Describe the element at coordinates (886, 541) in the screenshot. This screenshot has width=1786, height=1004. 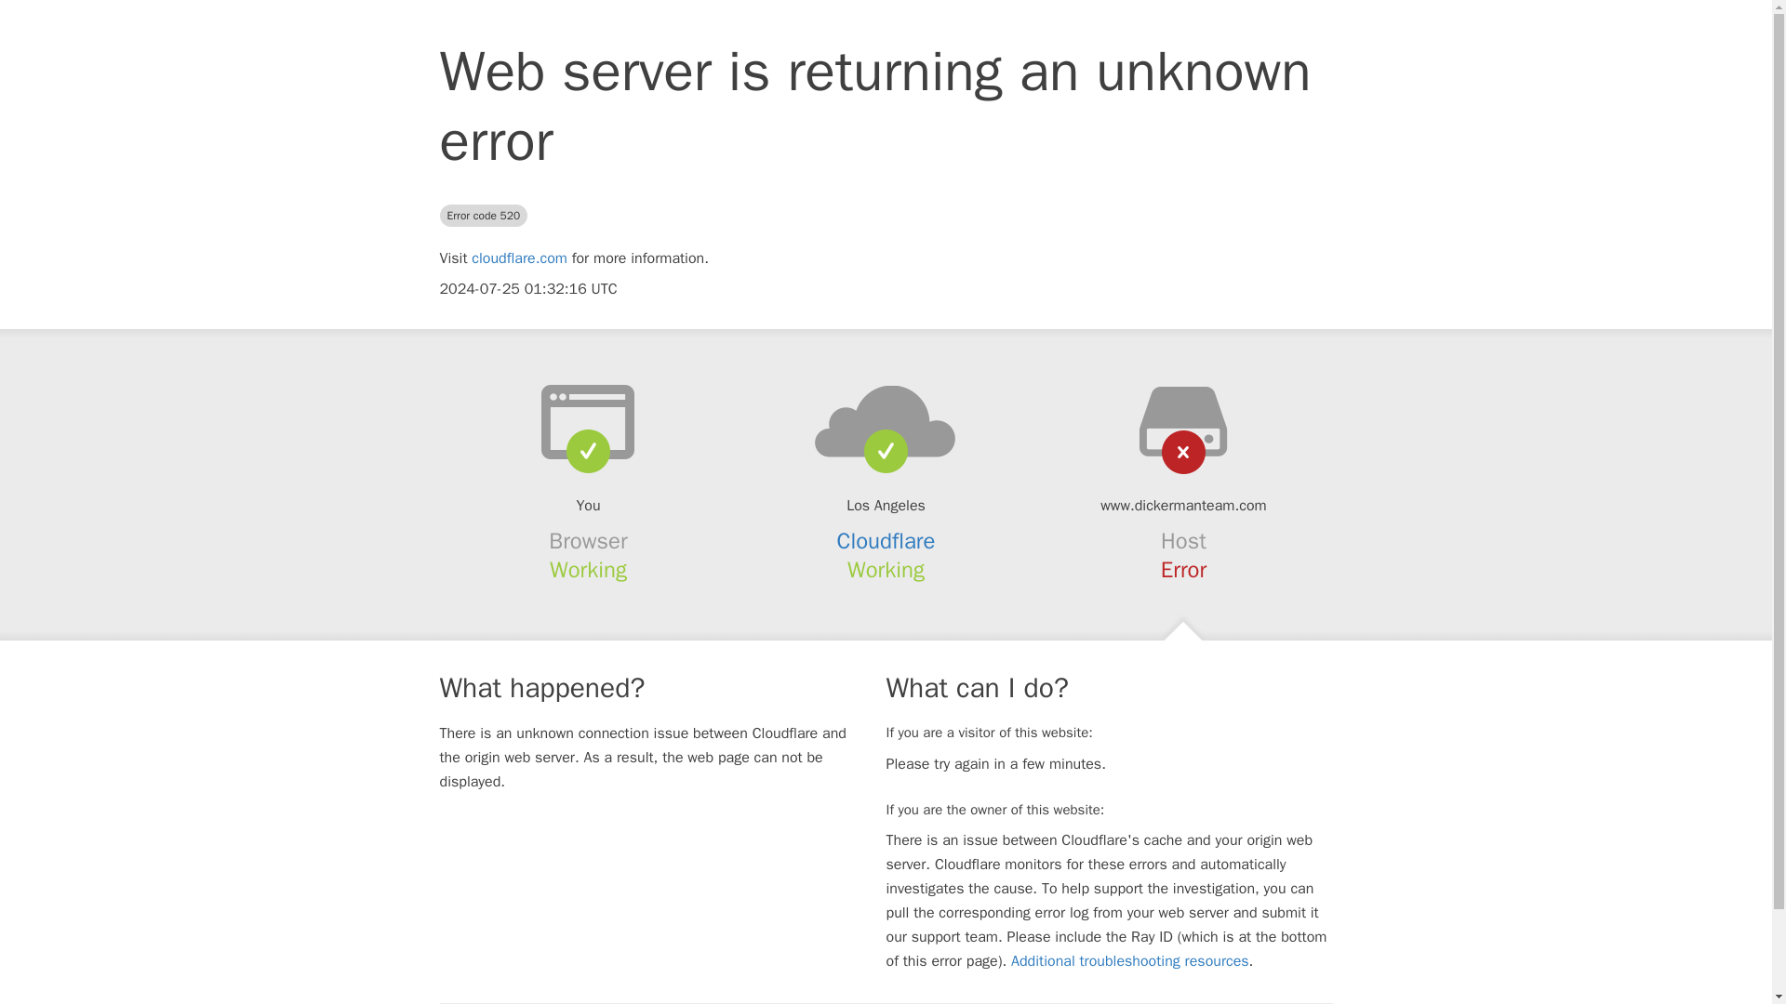
I see `Cloudflare` at that location.